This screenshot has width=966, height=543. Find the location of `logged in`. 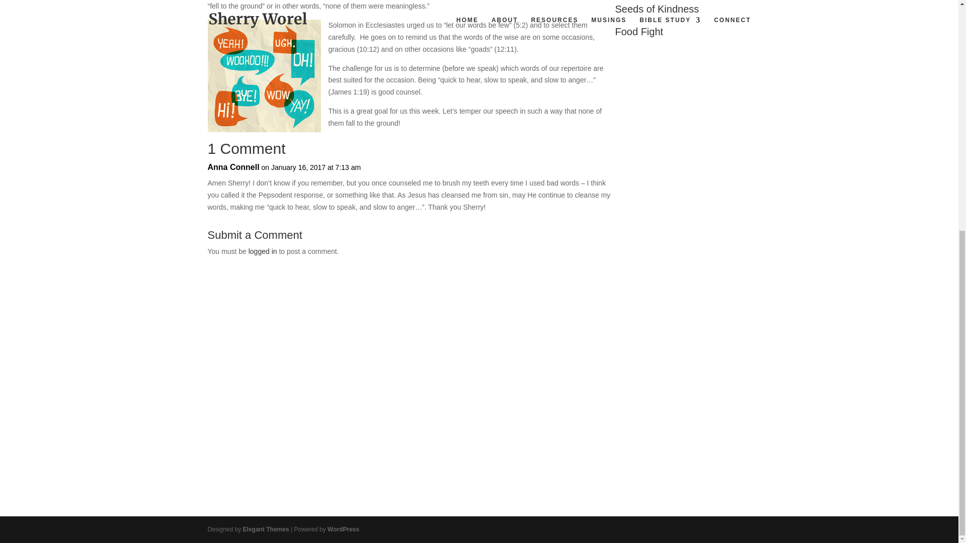

logged in is located at coordinates (263, 251).